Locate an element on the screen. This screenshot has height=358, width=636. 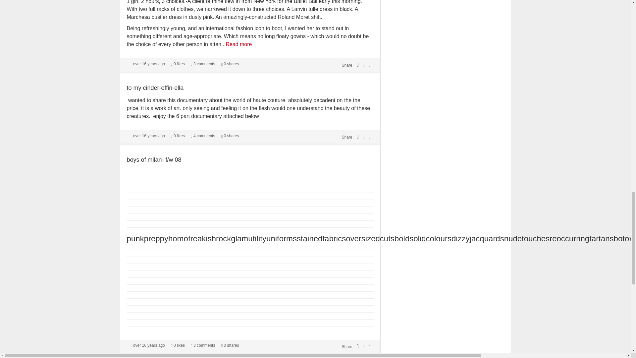
 3 comments is located at coordinates (203, 64).